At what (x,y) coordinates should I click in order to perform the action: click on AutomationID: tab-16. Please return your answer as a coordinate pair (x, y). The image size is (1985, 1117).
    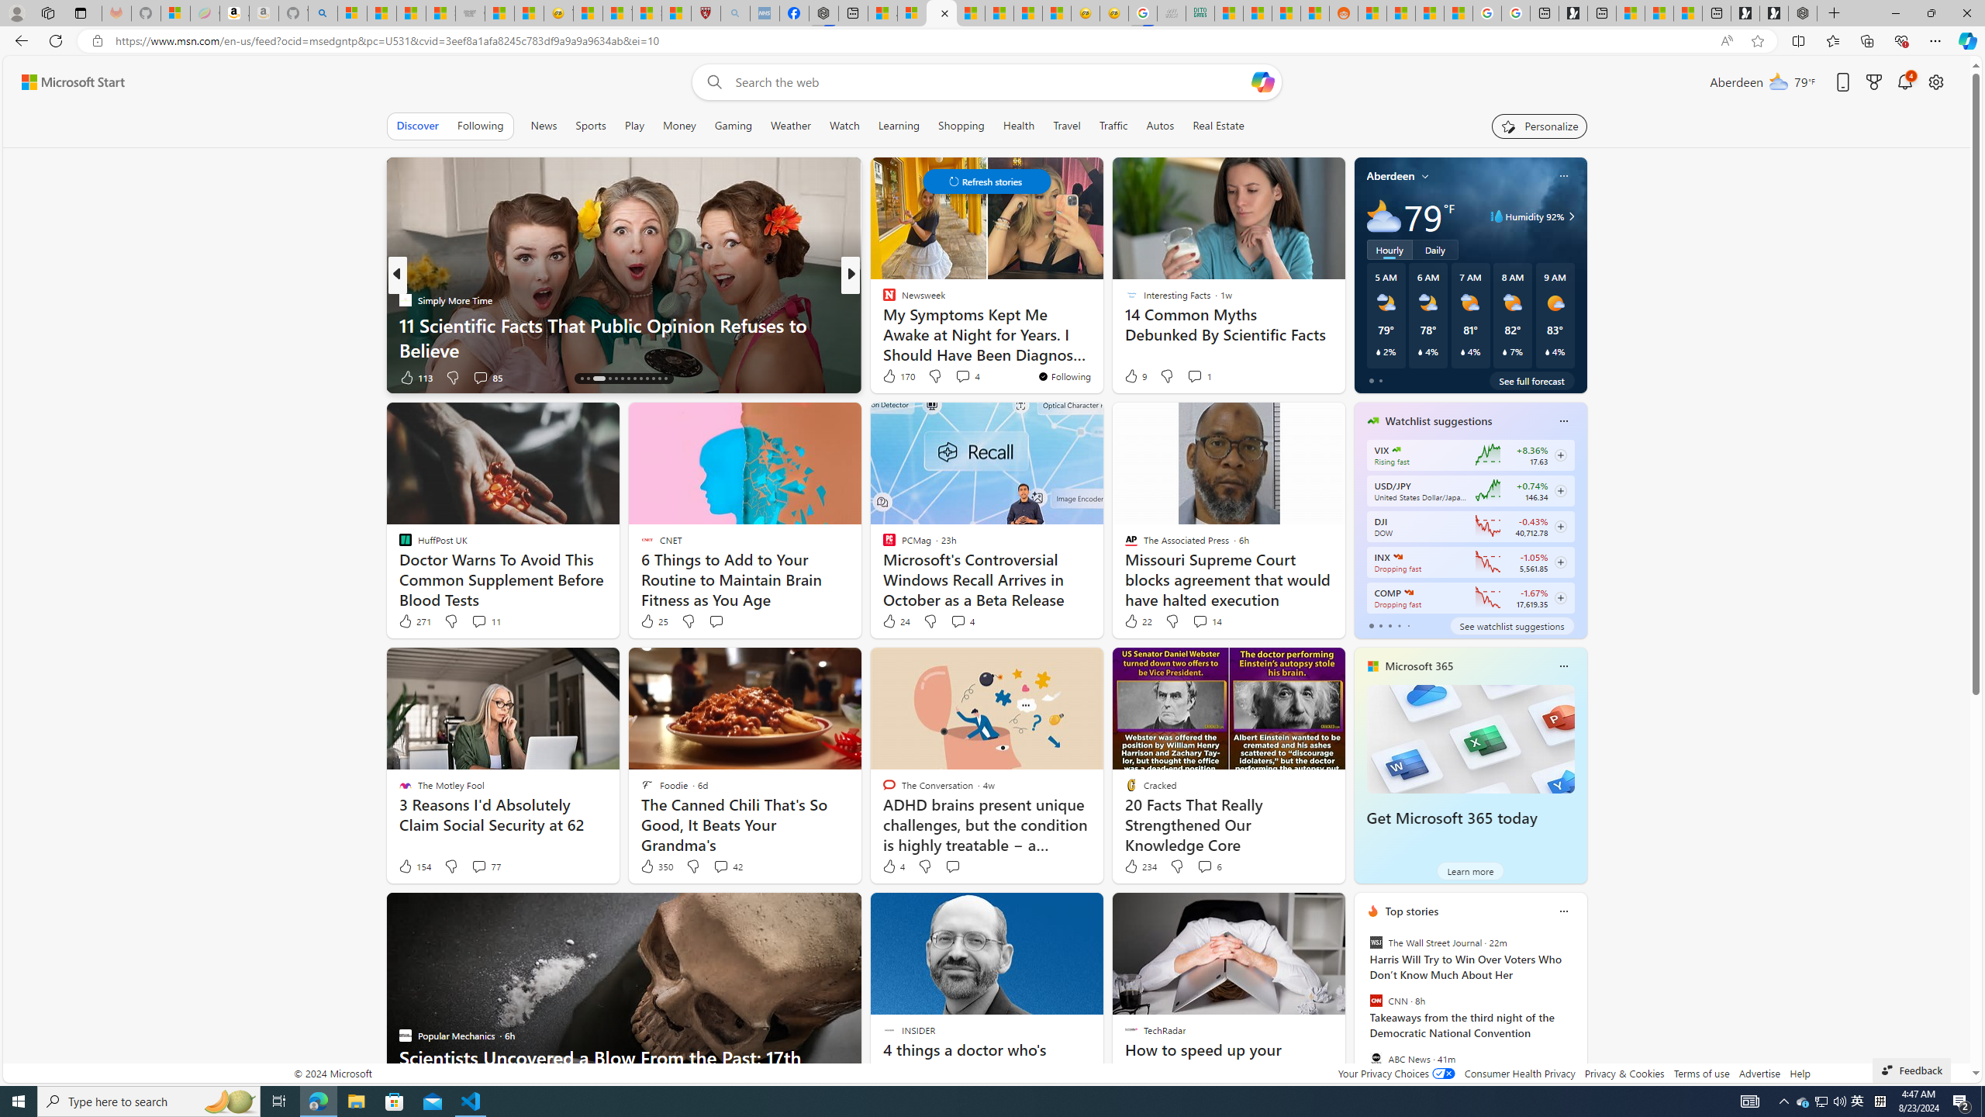
    Looking at the image, I should click on (599, 379).